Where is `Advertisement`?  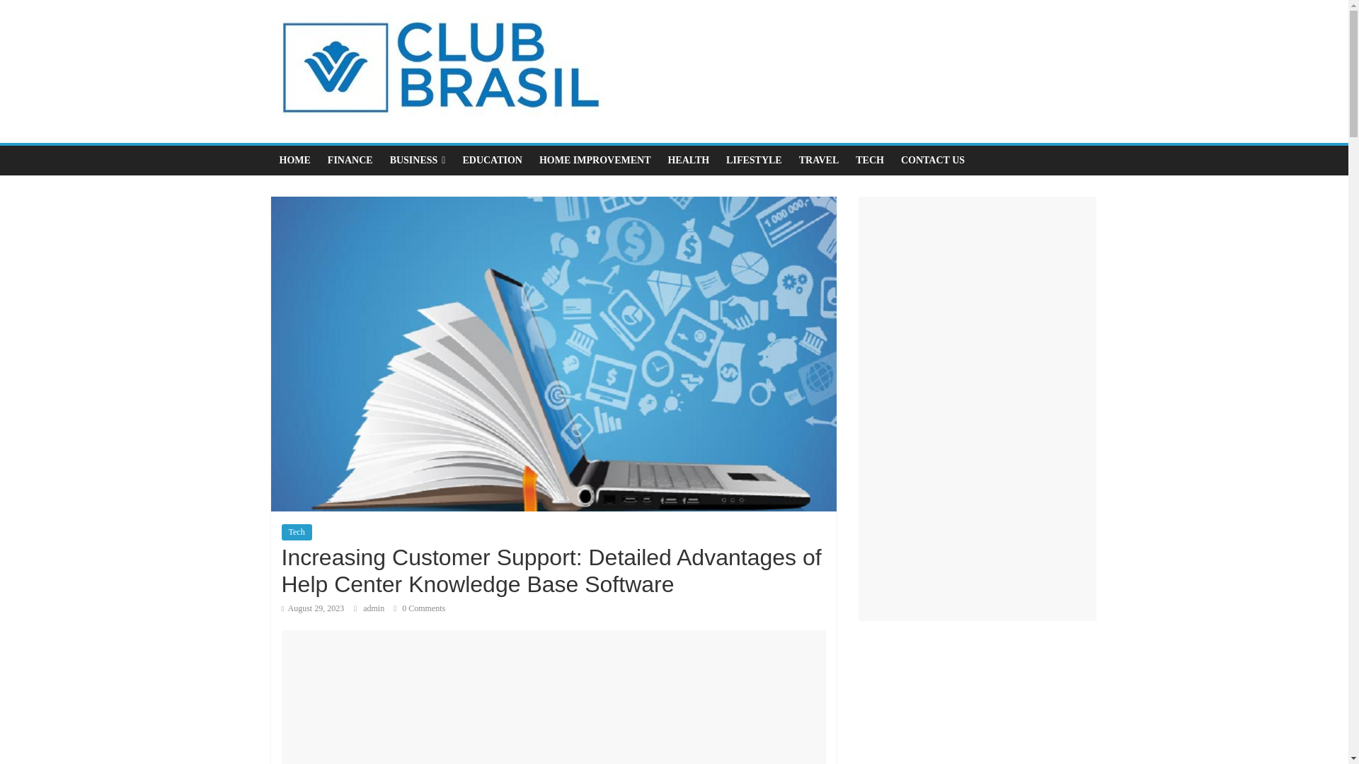
Advertisement is located at coordinates (976, 700).